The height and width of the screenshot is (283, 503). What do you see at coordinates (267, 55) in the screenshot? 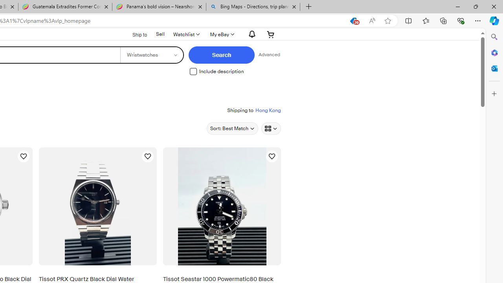
I see `Advanced Search` at bounding box center [267, 55].